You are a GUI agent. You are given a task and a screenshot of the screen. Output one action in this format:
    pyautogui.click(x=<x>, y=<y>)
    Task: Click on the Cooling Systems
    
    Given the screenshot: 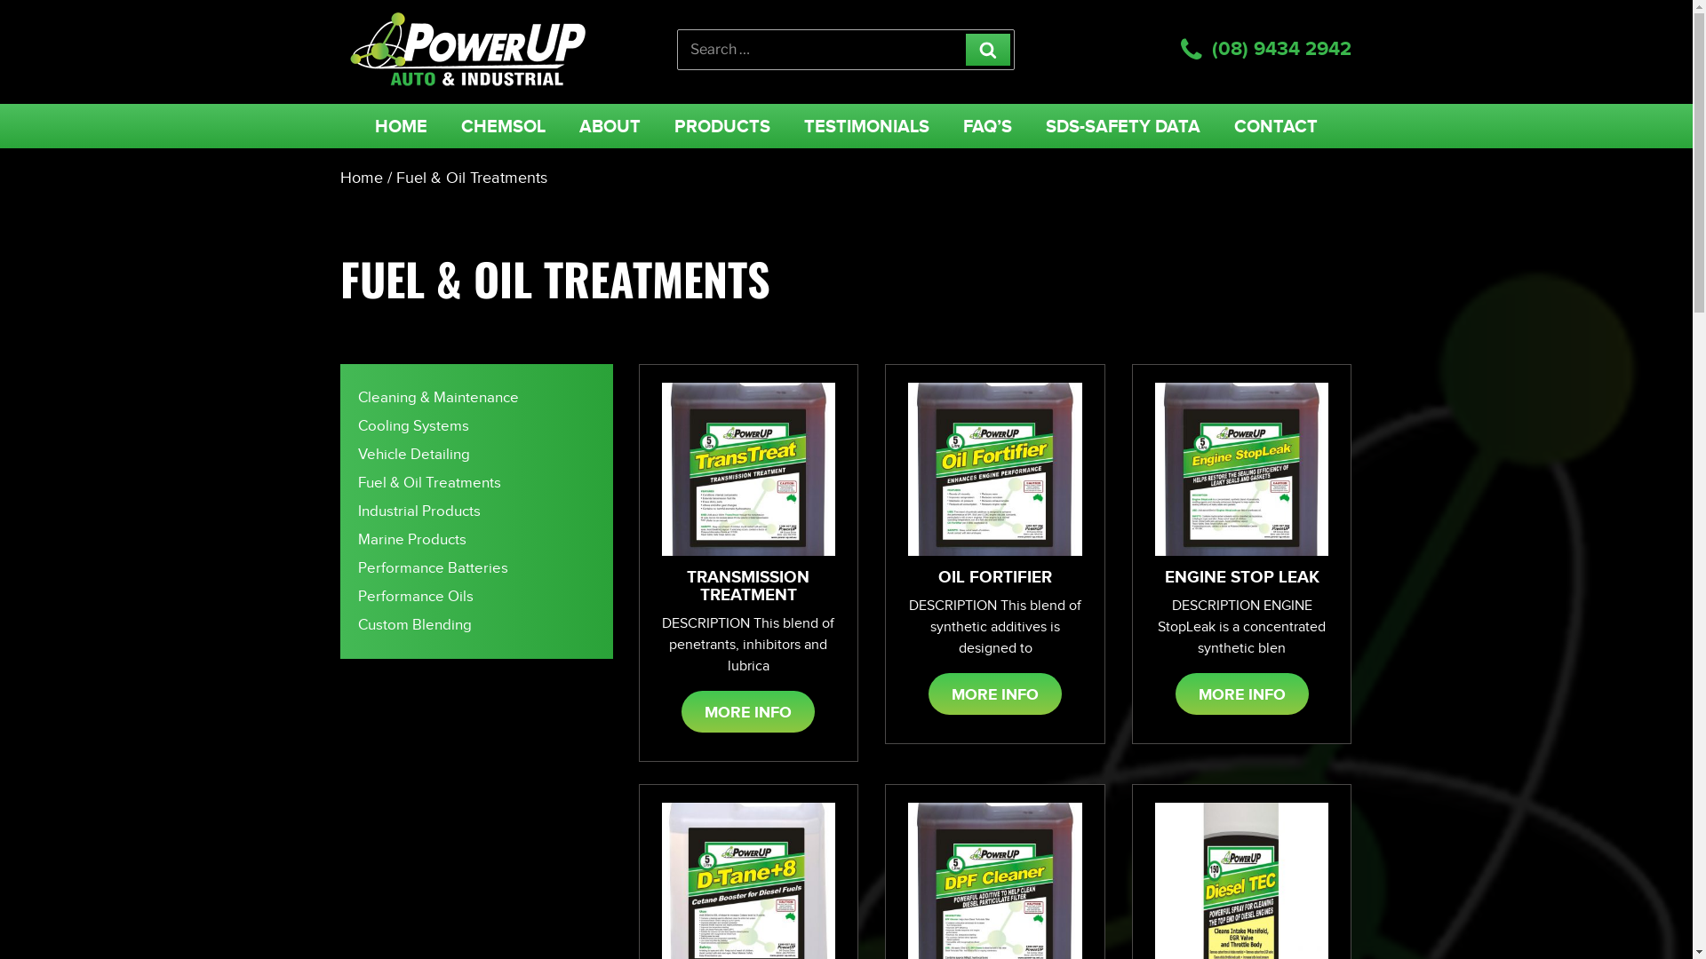 What is the action you would take?
    pyautogui.click(x=412, y=426)
    